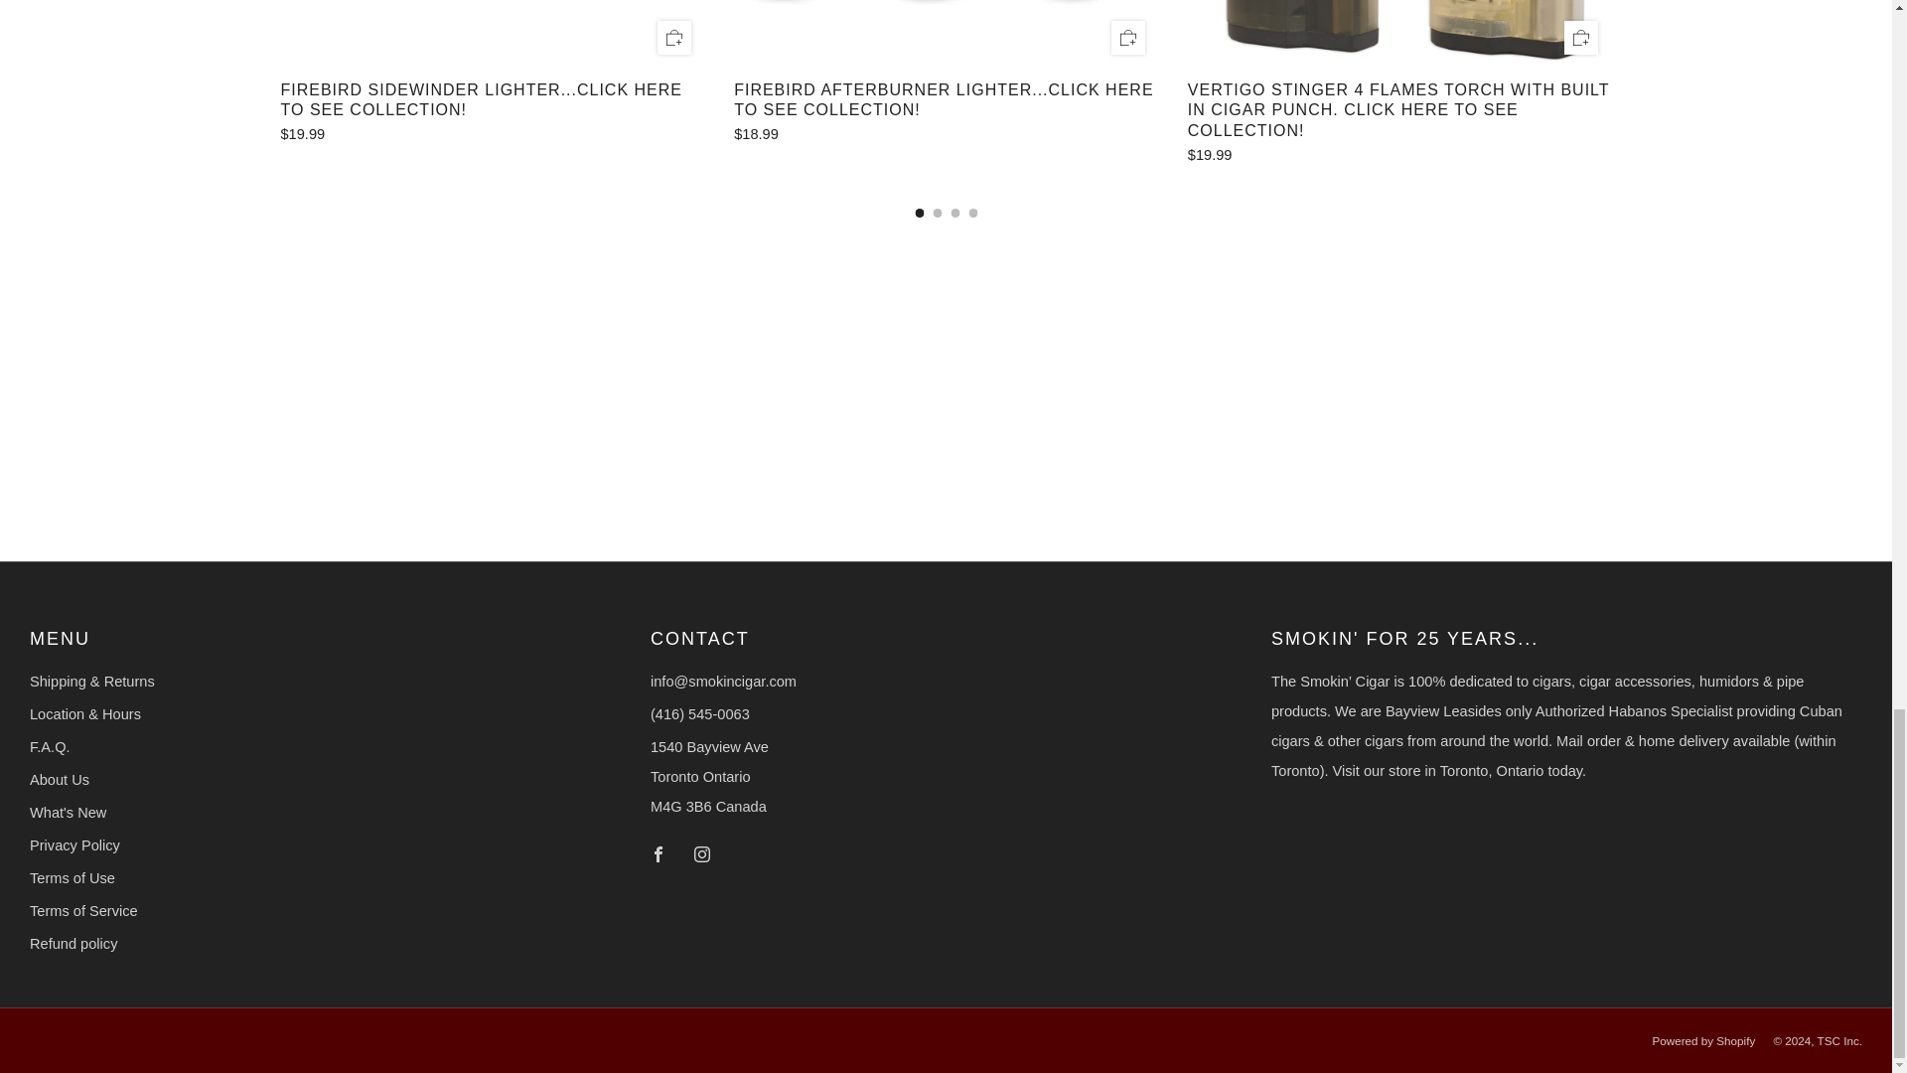 The image size is (1907, 1073). Describe the element at coordinates (492, 134) in the screenshot. I see `Firebird Sidewinder Lighter...Click here to see Collection!` at that location.